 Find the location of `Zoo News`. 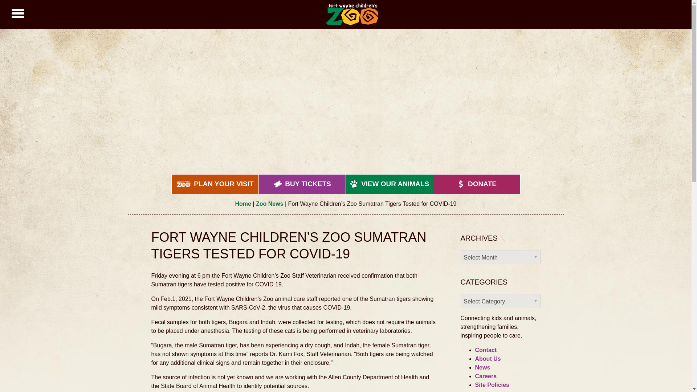

Zoo News is located at coordinates (269, 203).